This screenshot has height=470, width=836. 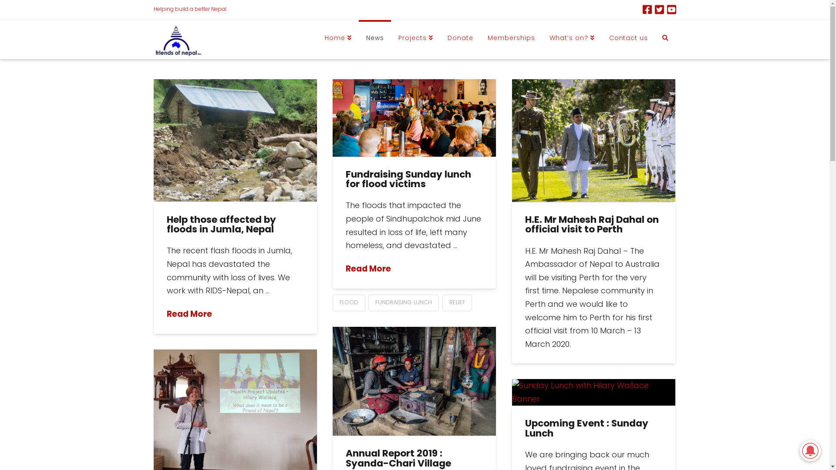 I want to click on Donate, so click(x=460, y=40).